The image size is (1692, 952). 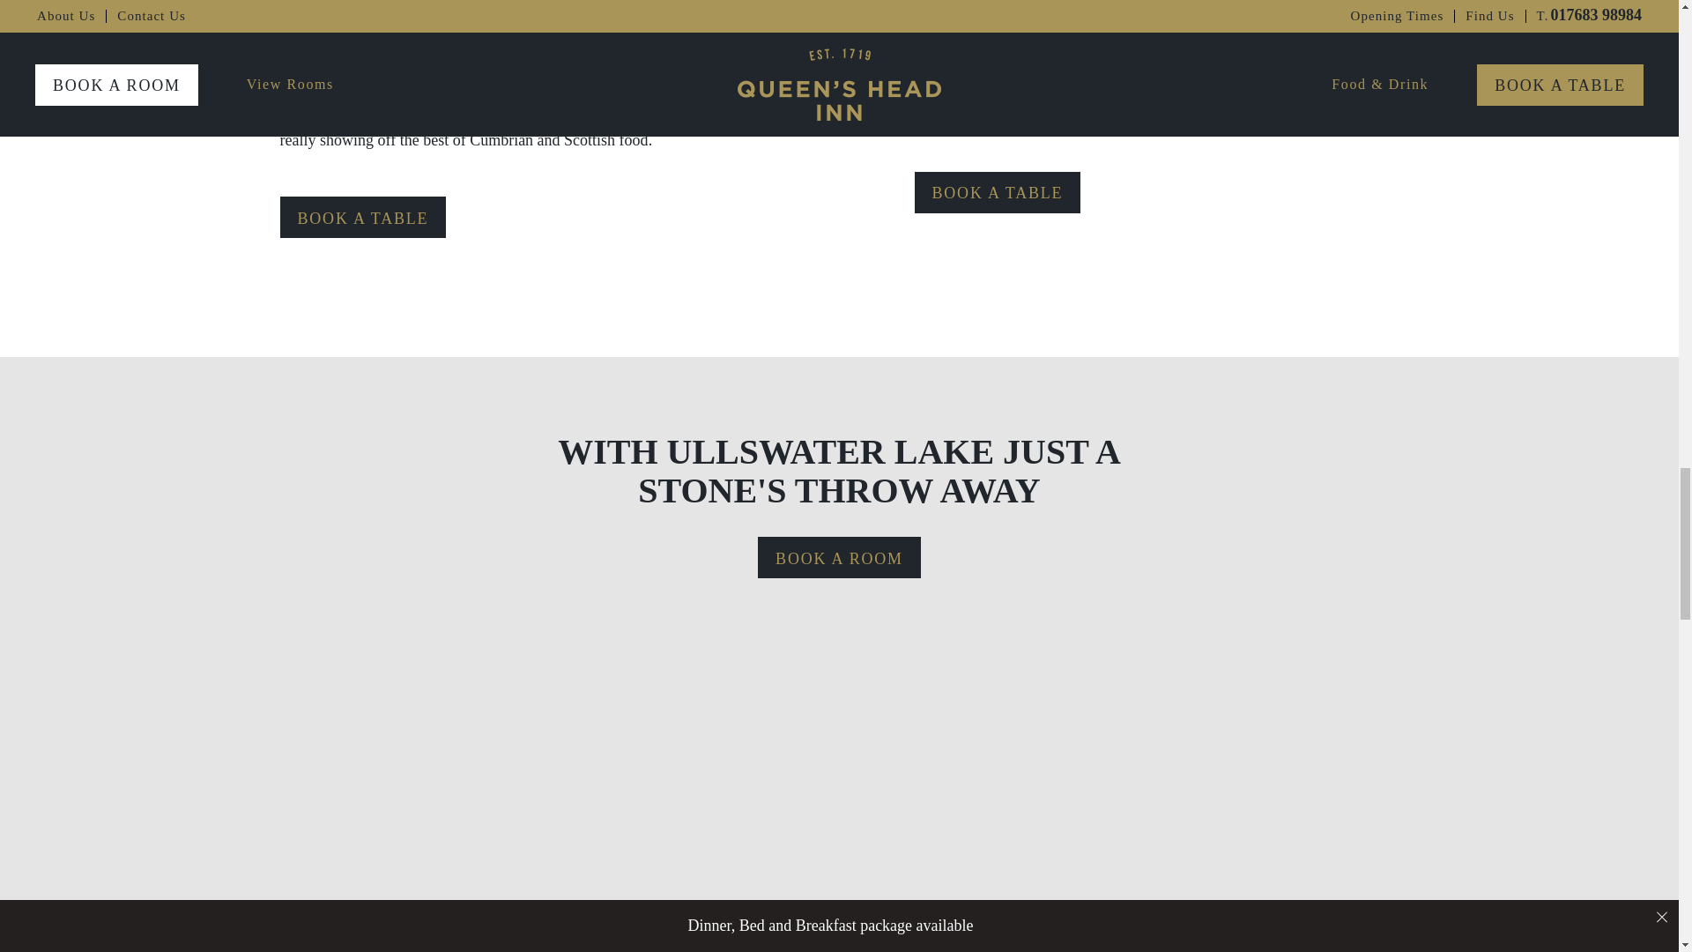 What do you see at coordinates (363, 217) in the screenshot?
I see `BOOK A TABLE` at bounding box center [363, 217].